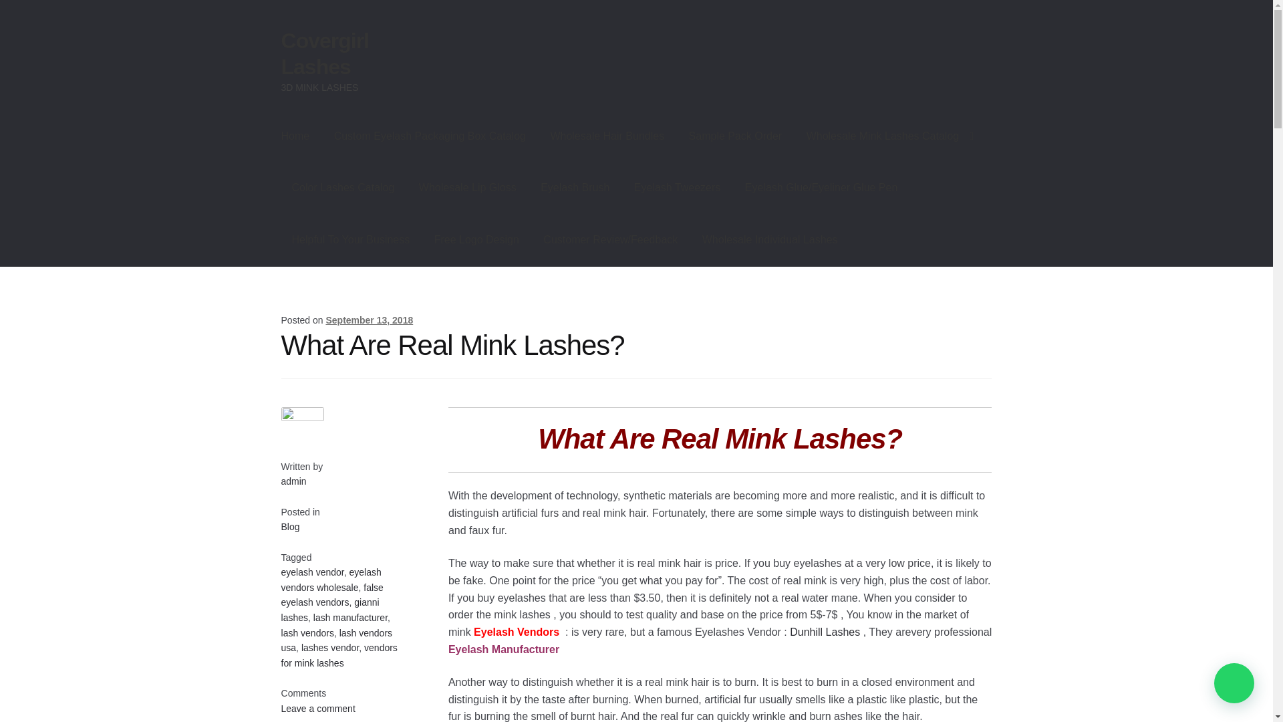 The image size is (1283, 722). I want to click on Helpful To Your Business, so click(350, 239).